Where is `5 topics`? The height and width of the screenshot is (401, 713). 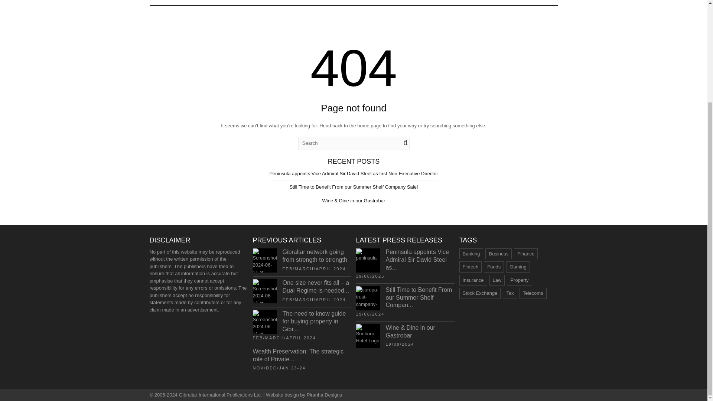 5 topics is located at coordinates (494, 267).